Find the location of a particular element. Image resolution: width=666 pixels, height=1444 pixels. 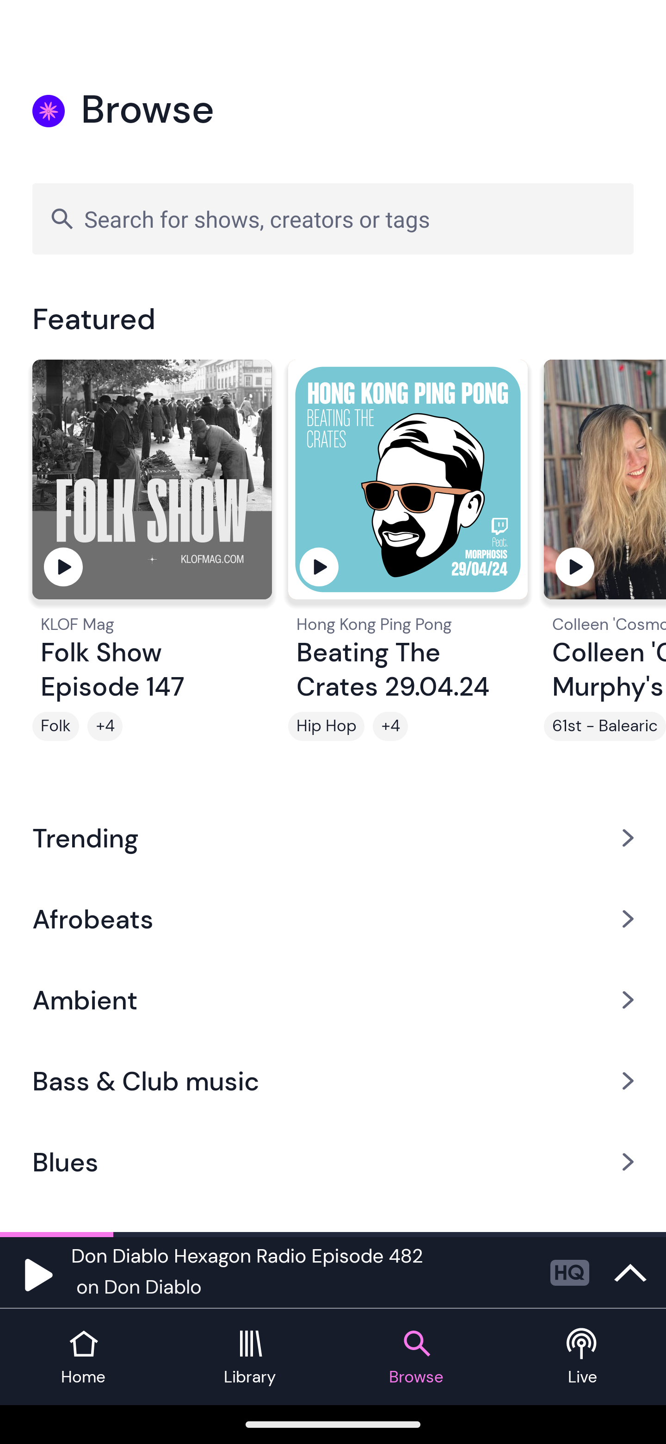

Live tab Live is located at coordinates (583, 1357).